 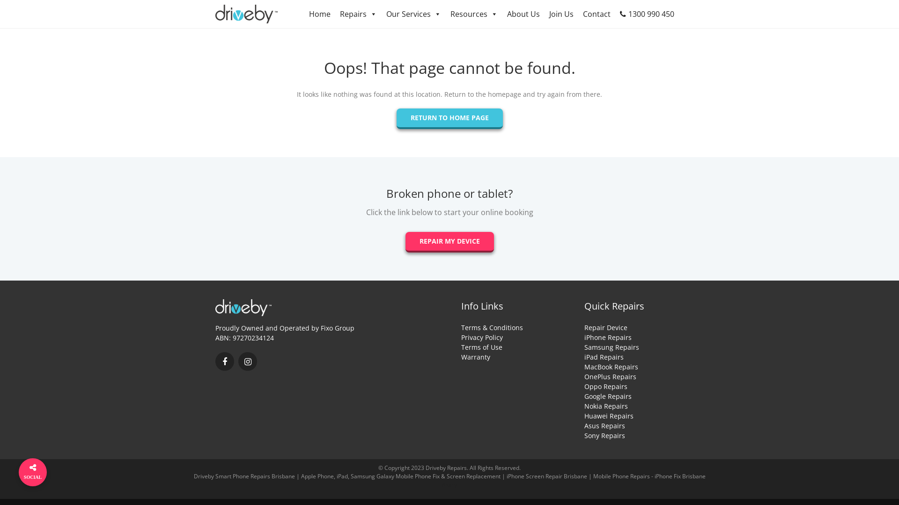 What do you see at coordinates (647, 14) in the screenshot?
I see `1300 990 450` at bounding box center [647, 14].